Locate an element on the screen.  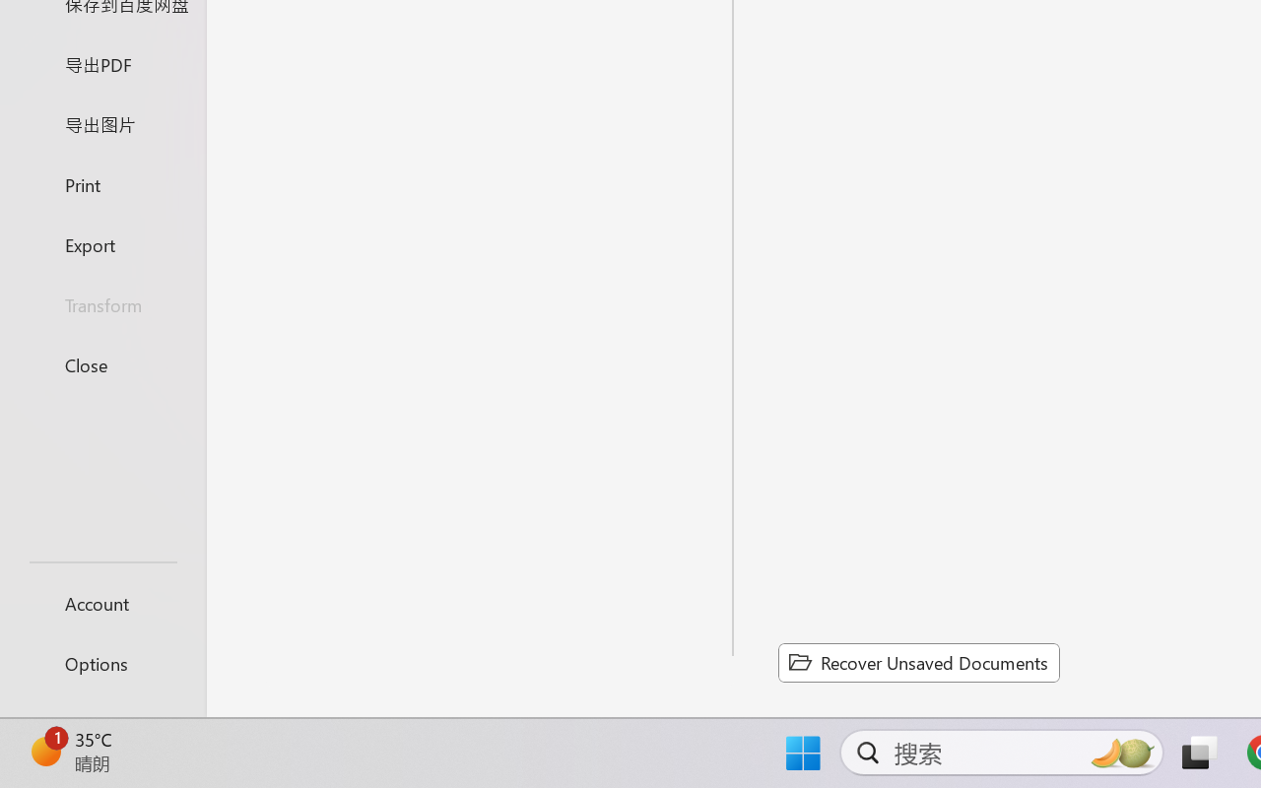
Recover Unsaved Documents is located at coordinates (918, 662).